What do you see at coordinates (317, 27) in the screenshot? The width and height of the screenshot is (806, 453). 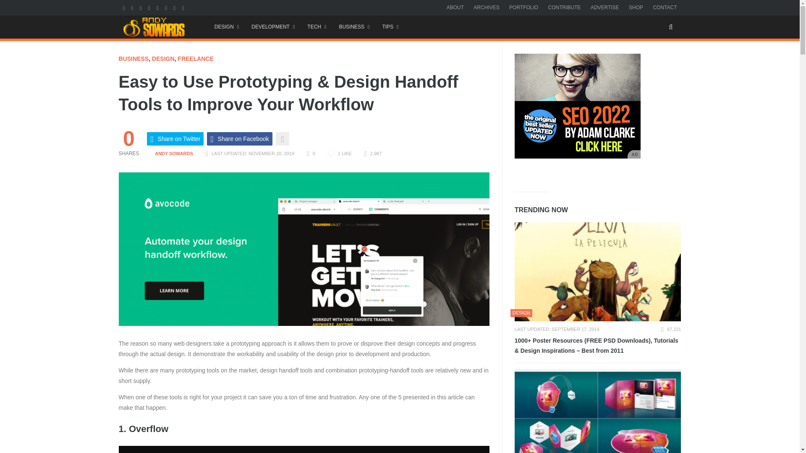 I see `TECH` at bounding box center [317, 27].